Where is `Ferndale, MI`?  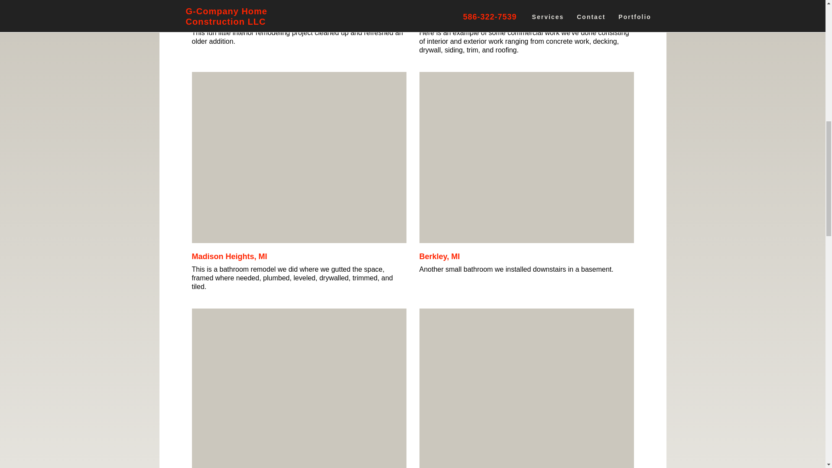
Ferndale, MI is located at coordinates (214, 20).